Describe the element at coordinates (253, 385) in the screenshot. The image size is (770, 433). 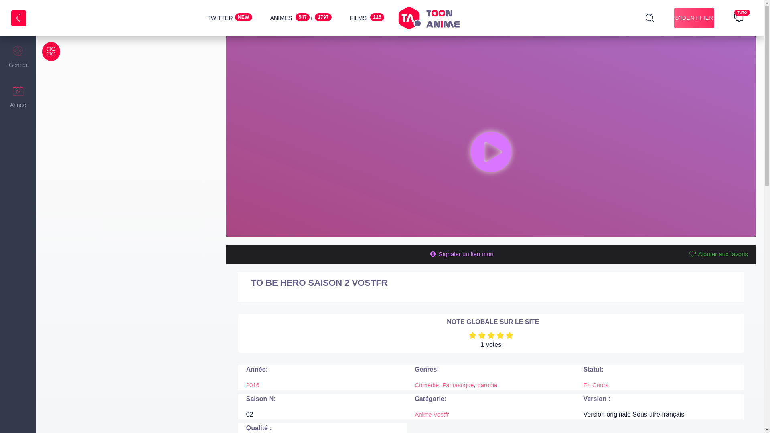
I see `2016` at that location.